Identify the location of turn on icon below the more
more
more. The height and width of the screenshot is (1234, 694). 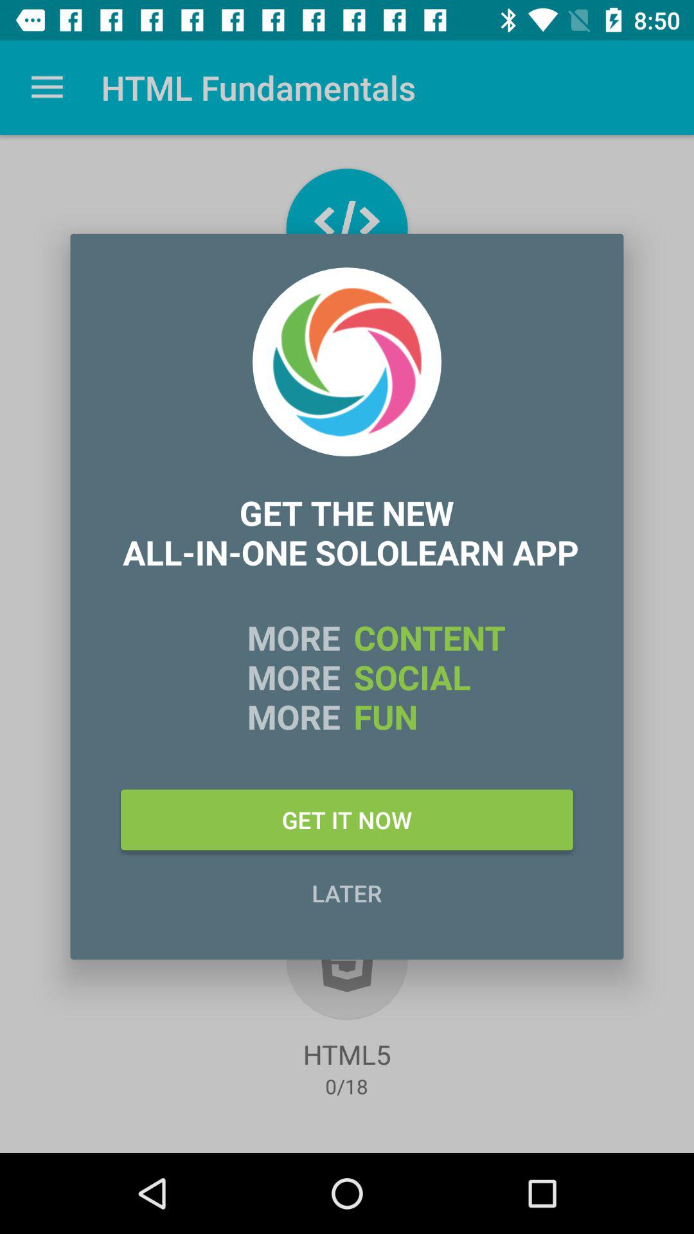
(347, 819).